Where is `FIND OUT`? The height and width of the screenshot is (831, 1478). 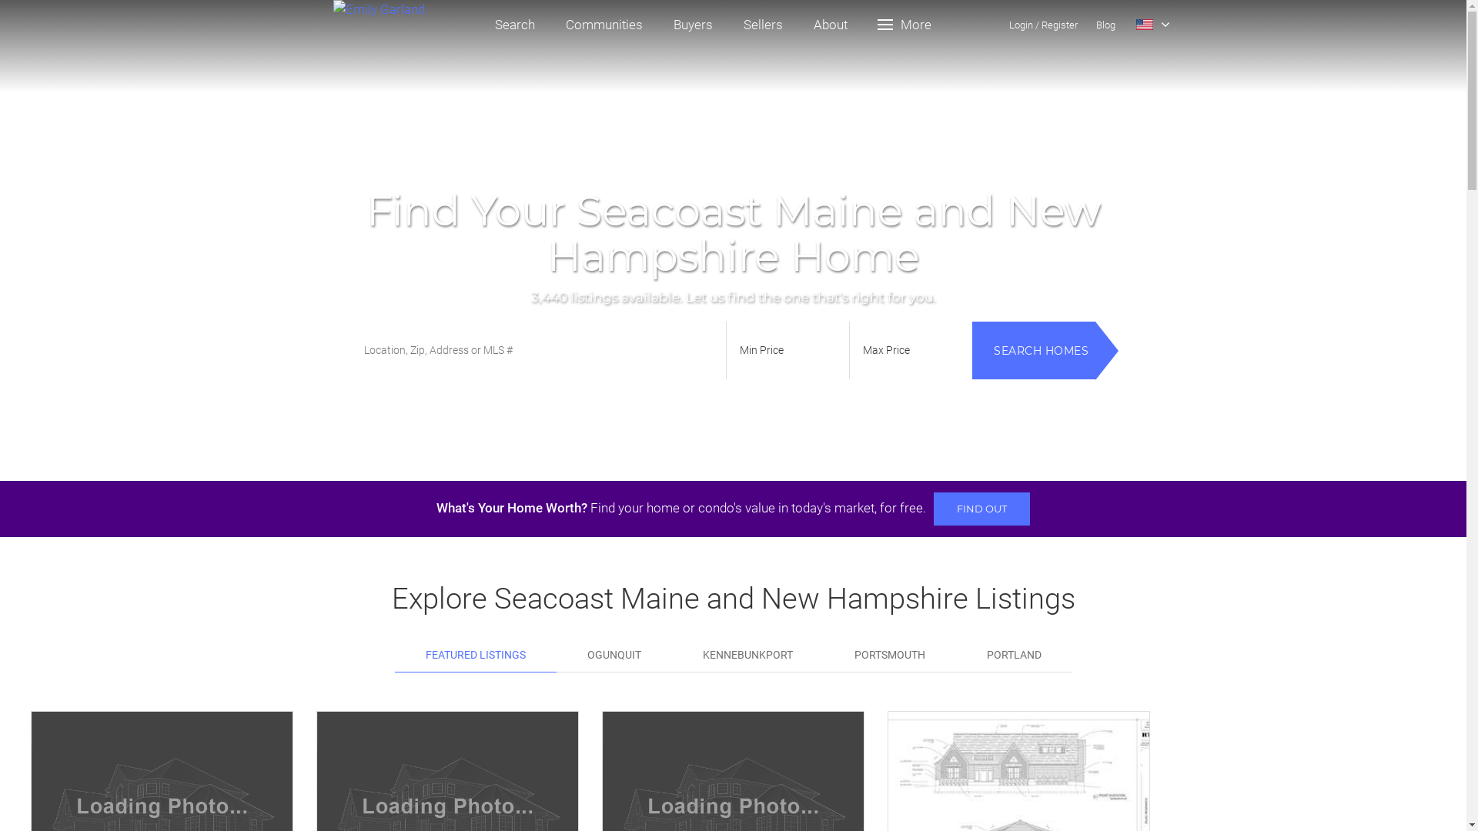
FIND OUT is located at coordinates (982, 509).